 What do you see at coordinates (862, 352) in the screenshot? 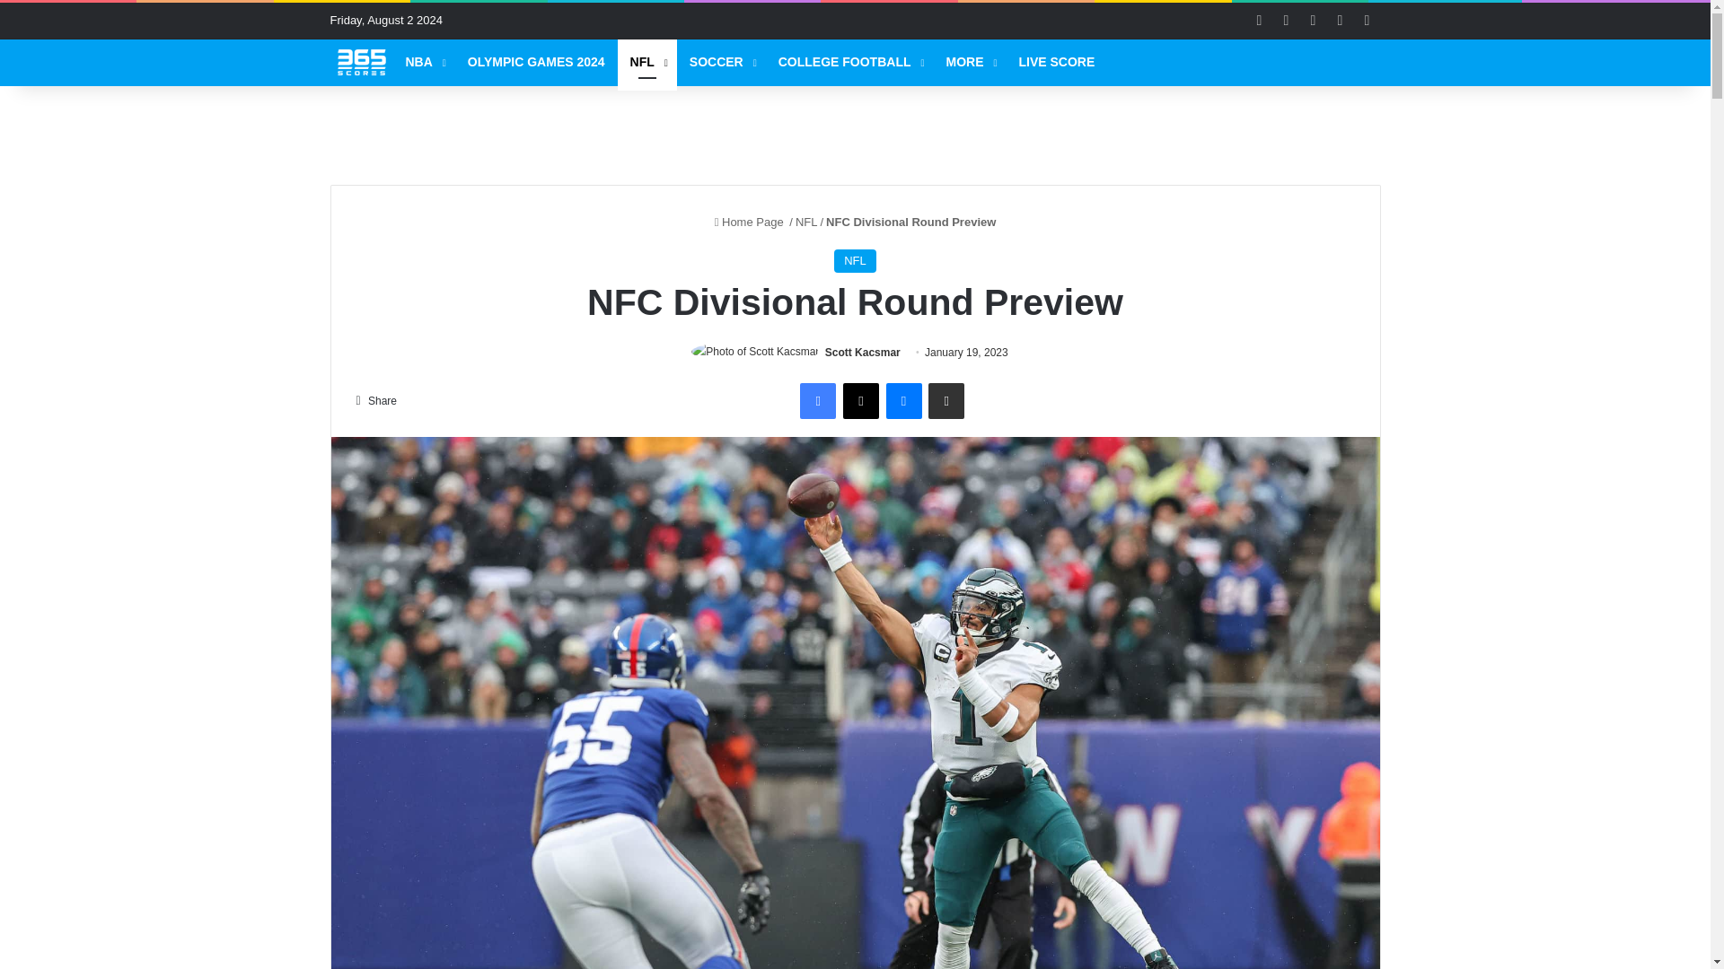
I see `Scott Kacsmar` at bounding box center [862, 352].